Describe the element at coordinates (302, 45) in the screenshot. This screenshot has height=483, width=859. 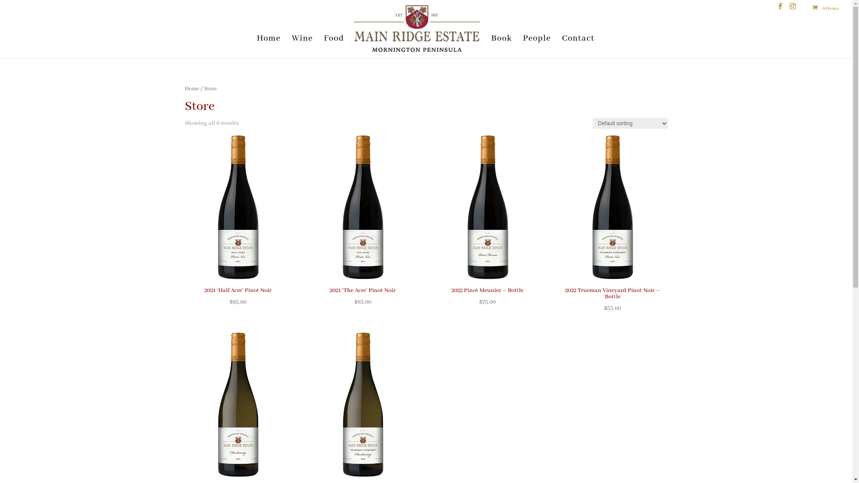
I see `Wine` at that location.